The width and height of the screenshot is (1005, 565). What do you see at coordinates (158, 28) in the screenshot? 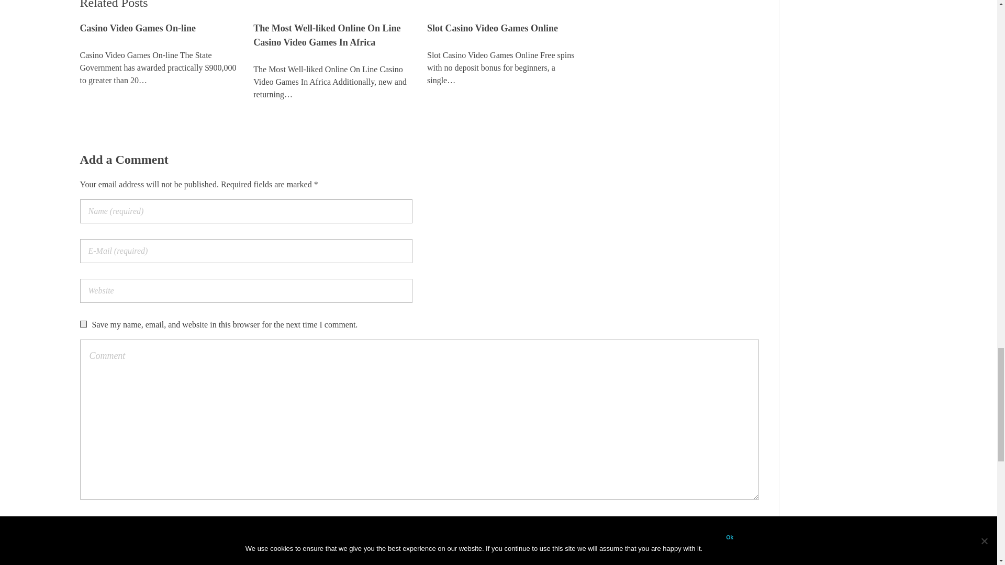
I see `Casino Video Games On-line` at bounding box center [158, 28].